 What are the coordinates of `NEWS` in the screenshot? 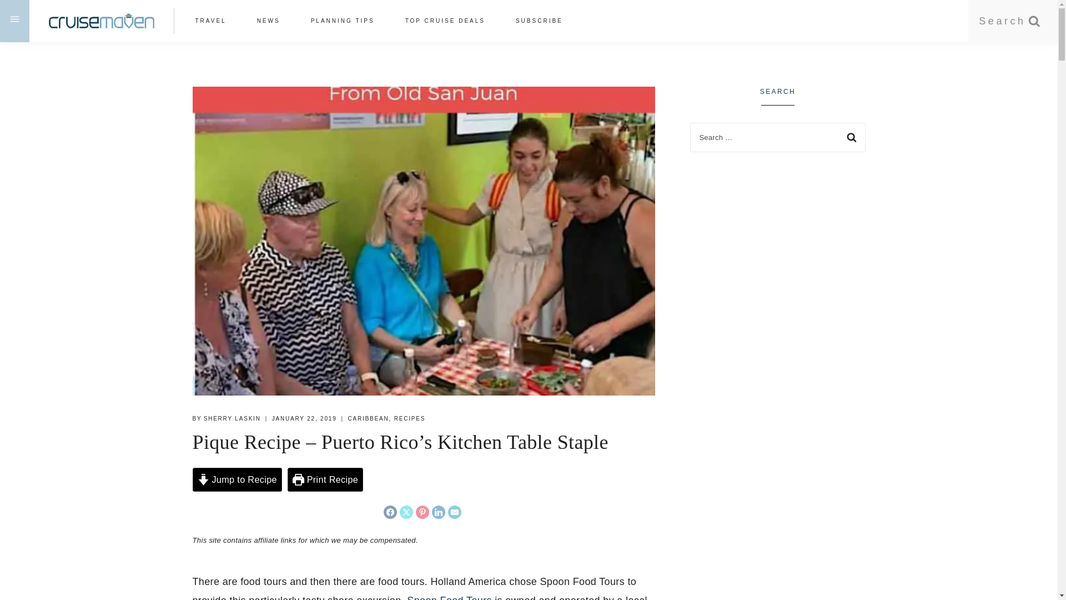 It's located at (268, 20).